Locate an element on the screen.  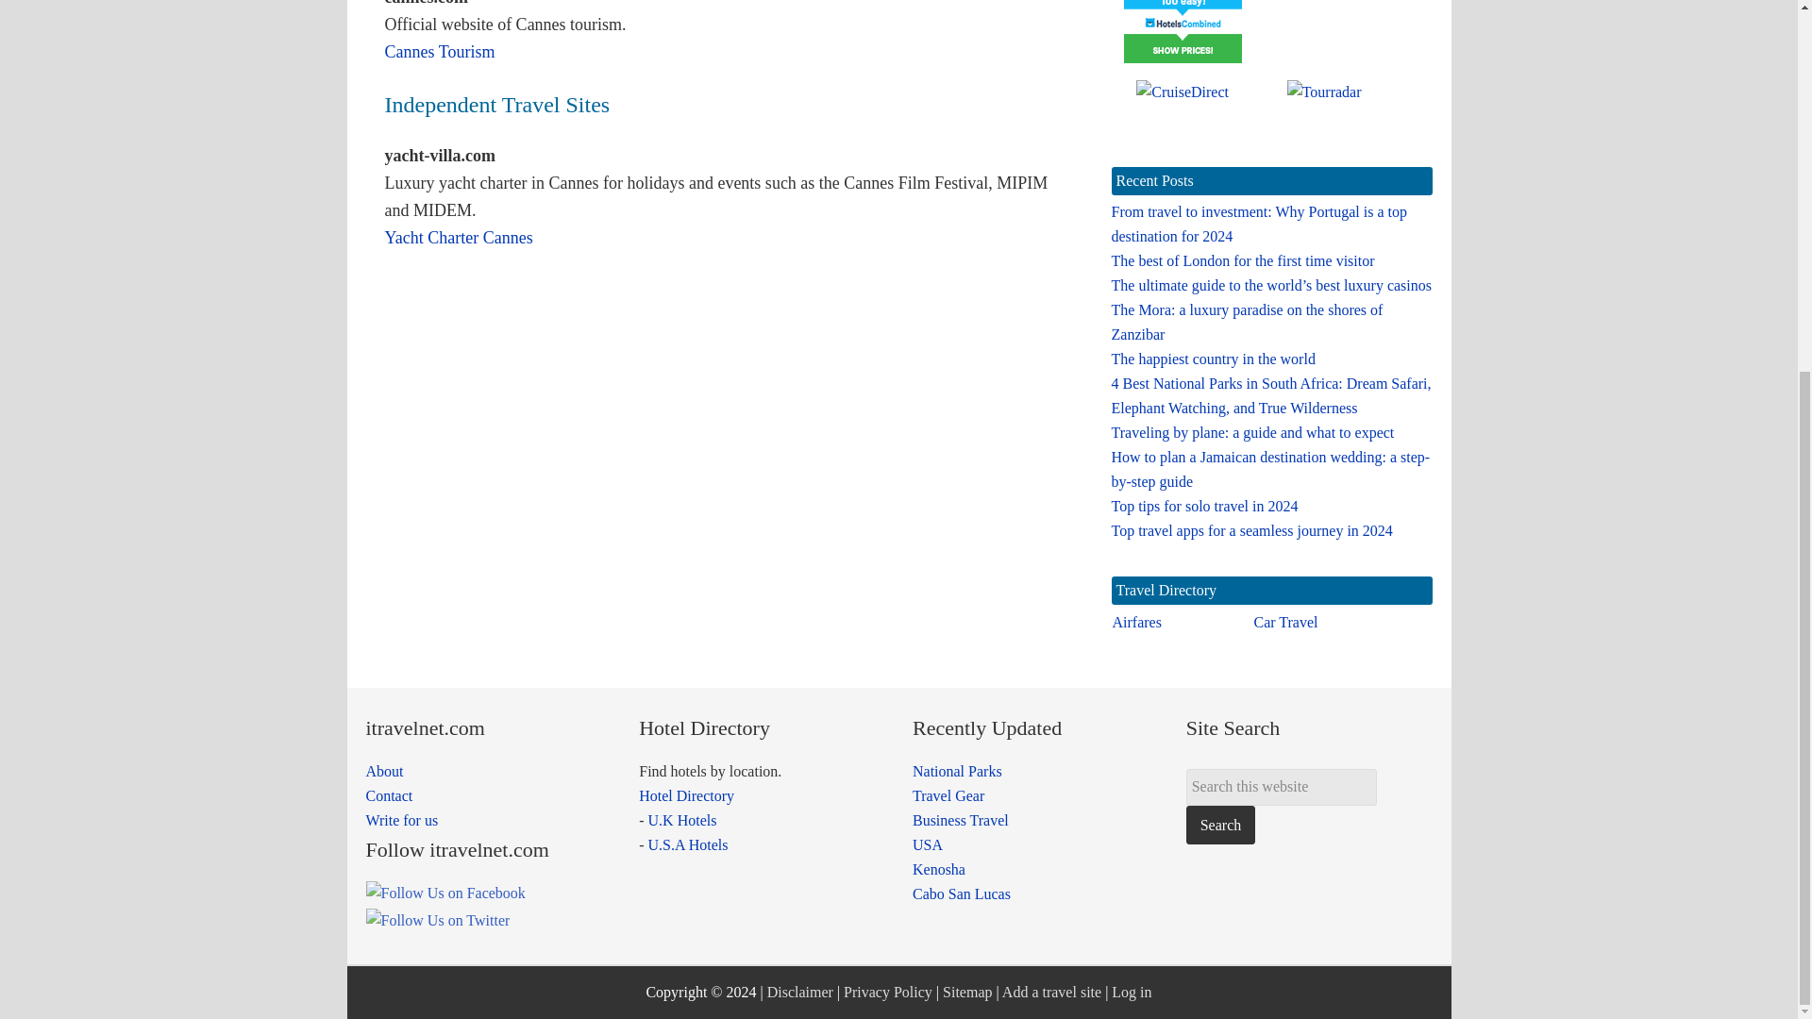
Follow Us on Twitter is located at coordinates (438, 920).